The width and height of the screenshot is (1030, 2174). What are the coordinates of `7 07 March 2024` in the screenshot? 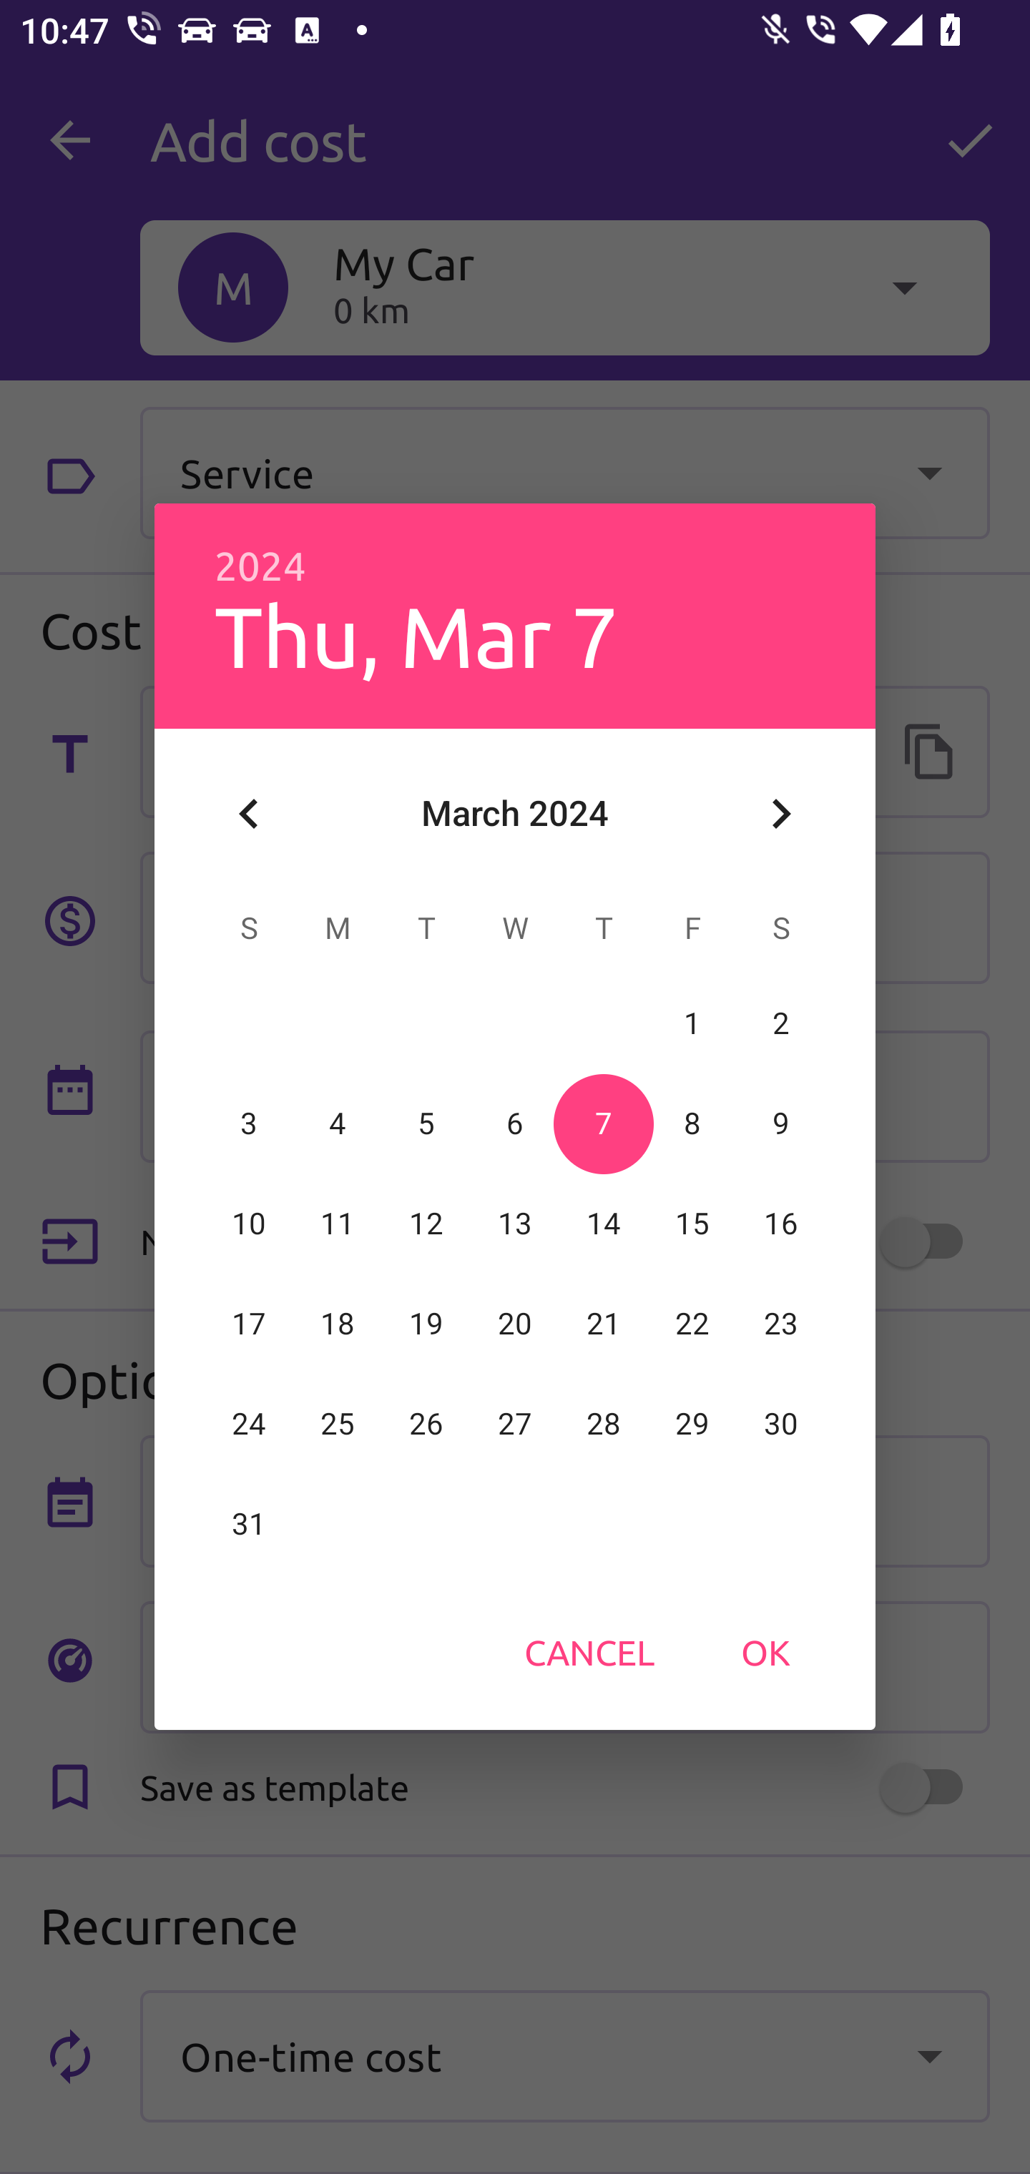 It's located at (603, 1123).